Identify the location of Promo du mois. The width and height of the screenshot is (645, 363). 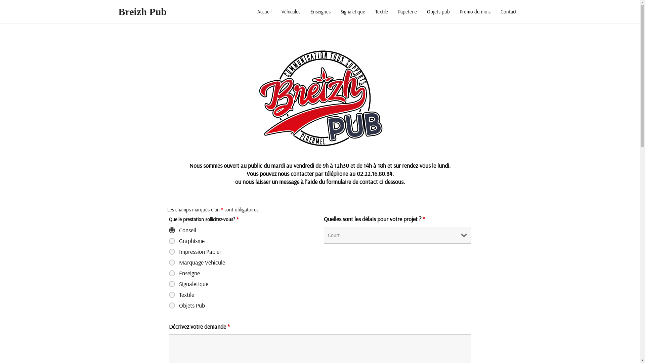
(475, 12).